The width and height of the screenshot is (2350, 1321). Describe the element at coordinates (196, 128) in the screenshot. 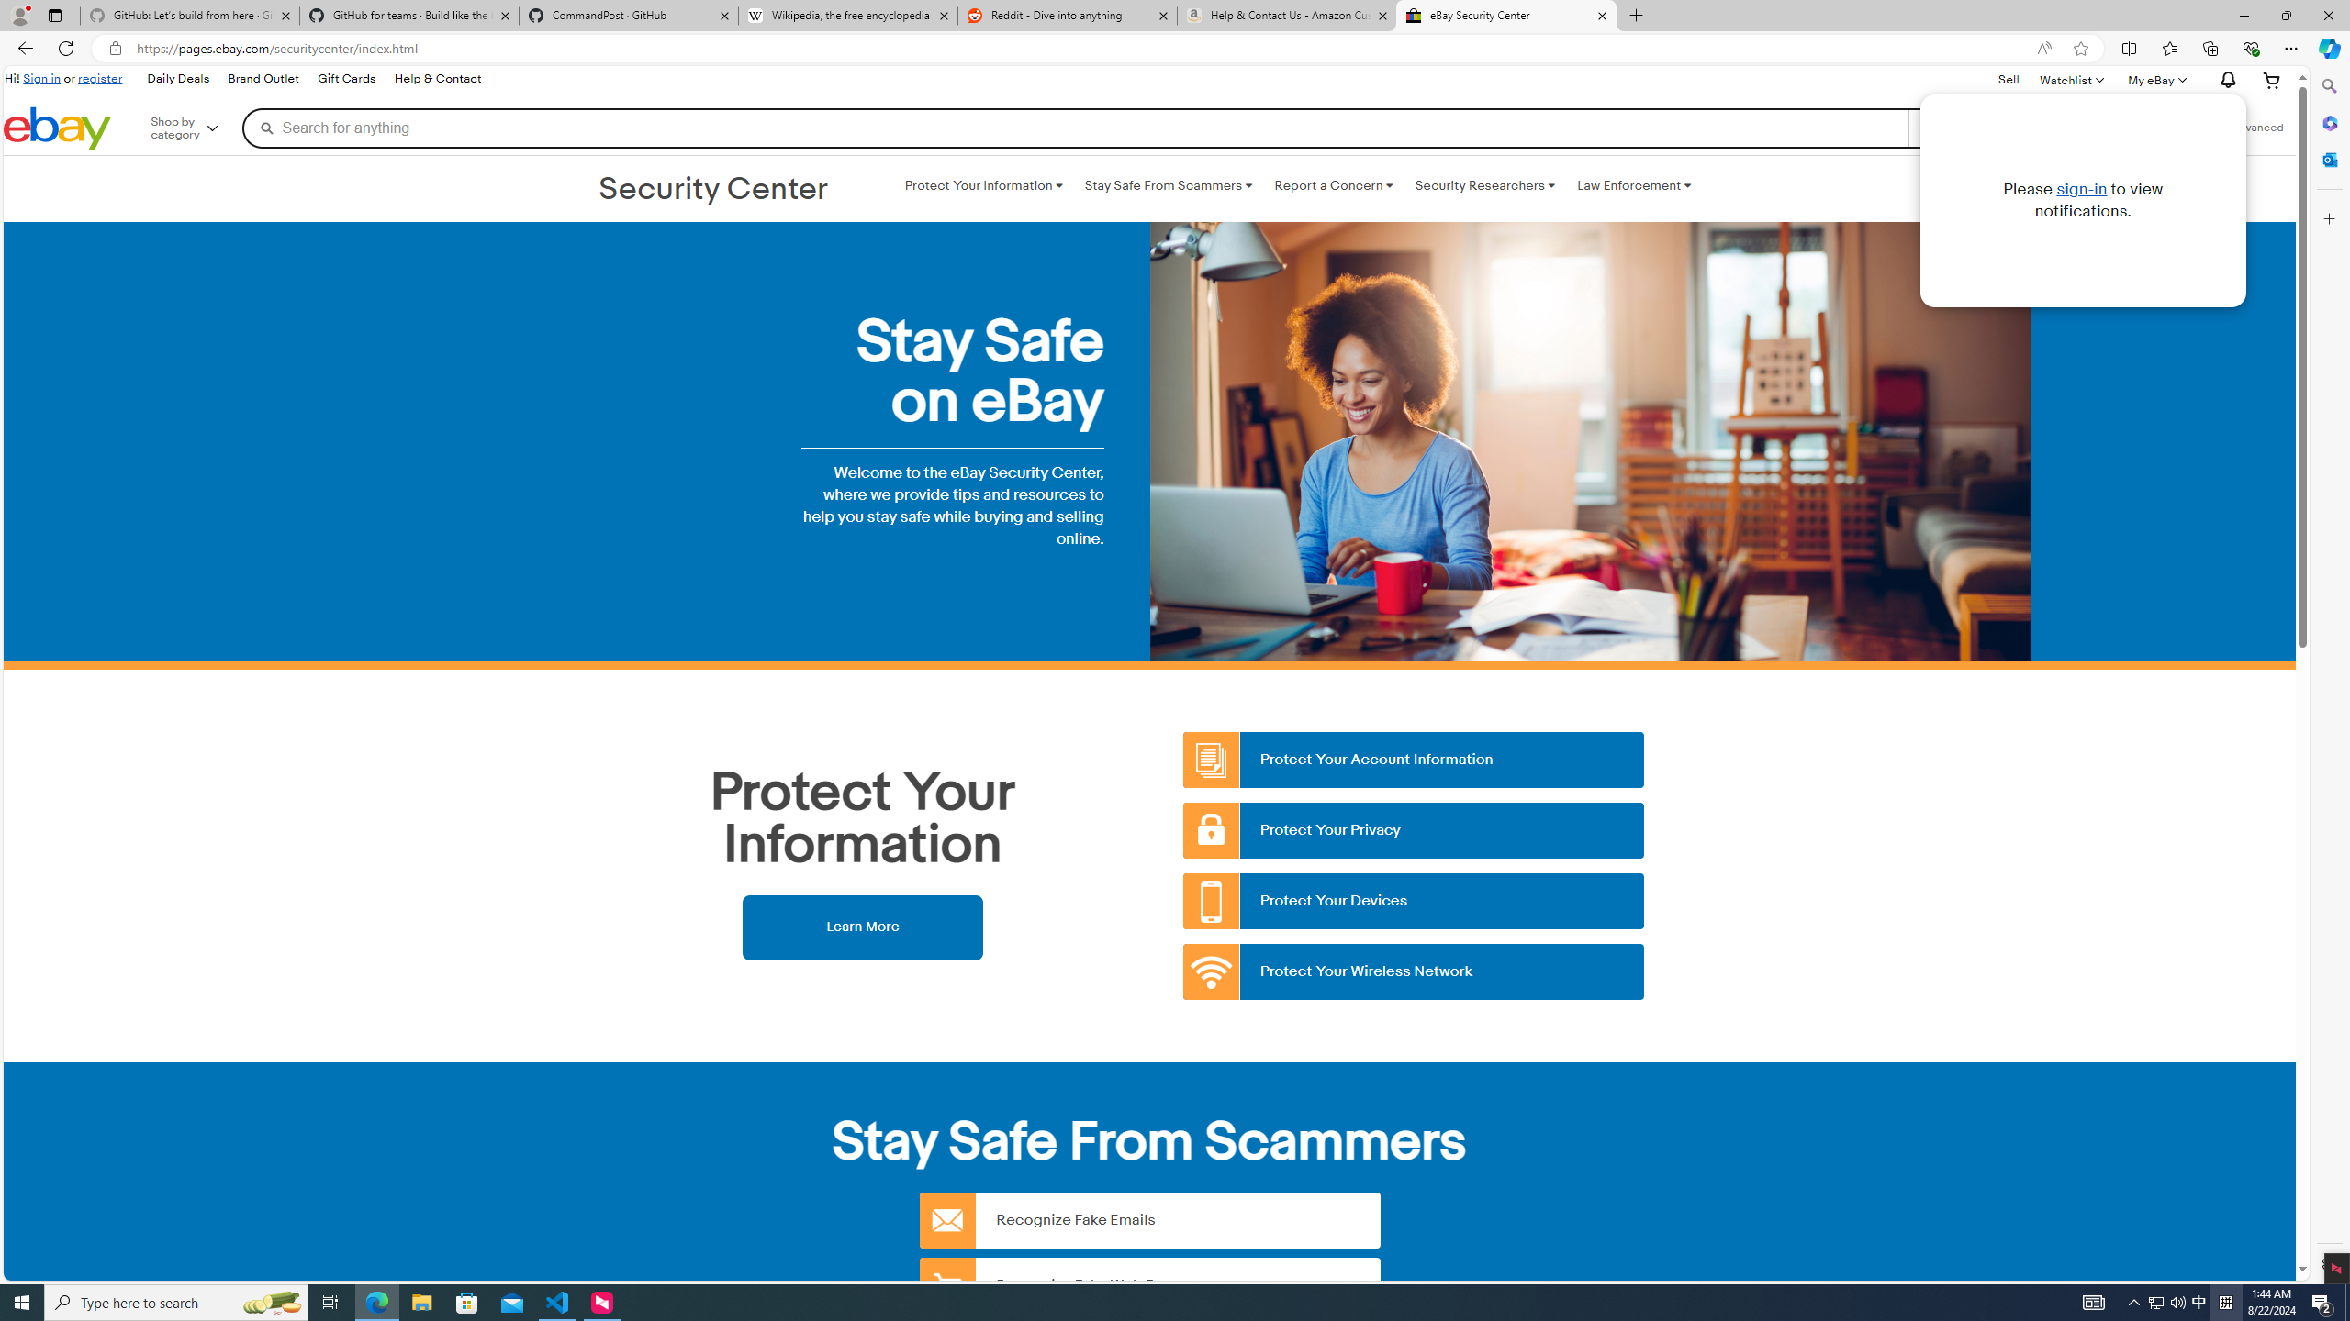

I see `Shop by category` at that location.